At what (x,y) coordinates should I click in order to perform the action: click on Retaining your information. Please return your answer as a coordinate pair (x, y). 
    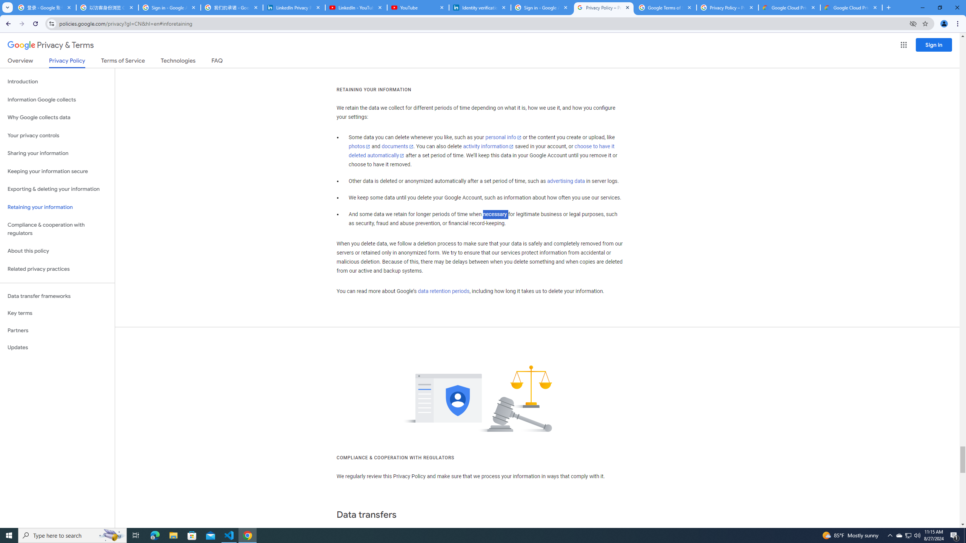
    Looking at the image, I should click on (57, 207).